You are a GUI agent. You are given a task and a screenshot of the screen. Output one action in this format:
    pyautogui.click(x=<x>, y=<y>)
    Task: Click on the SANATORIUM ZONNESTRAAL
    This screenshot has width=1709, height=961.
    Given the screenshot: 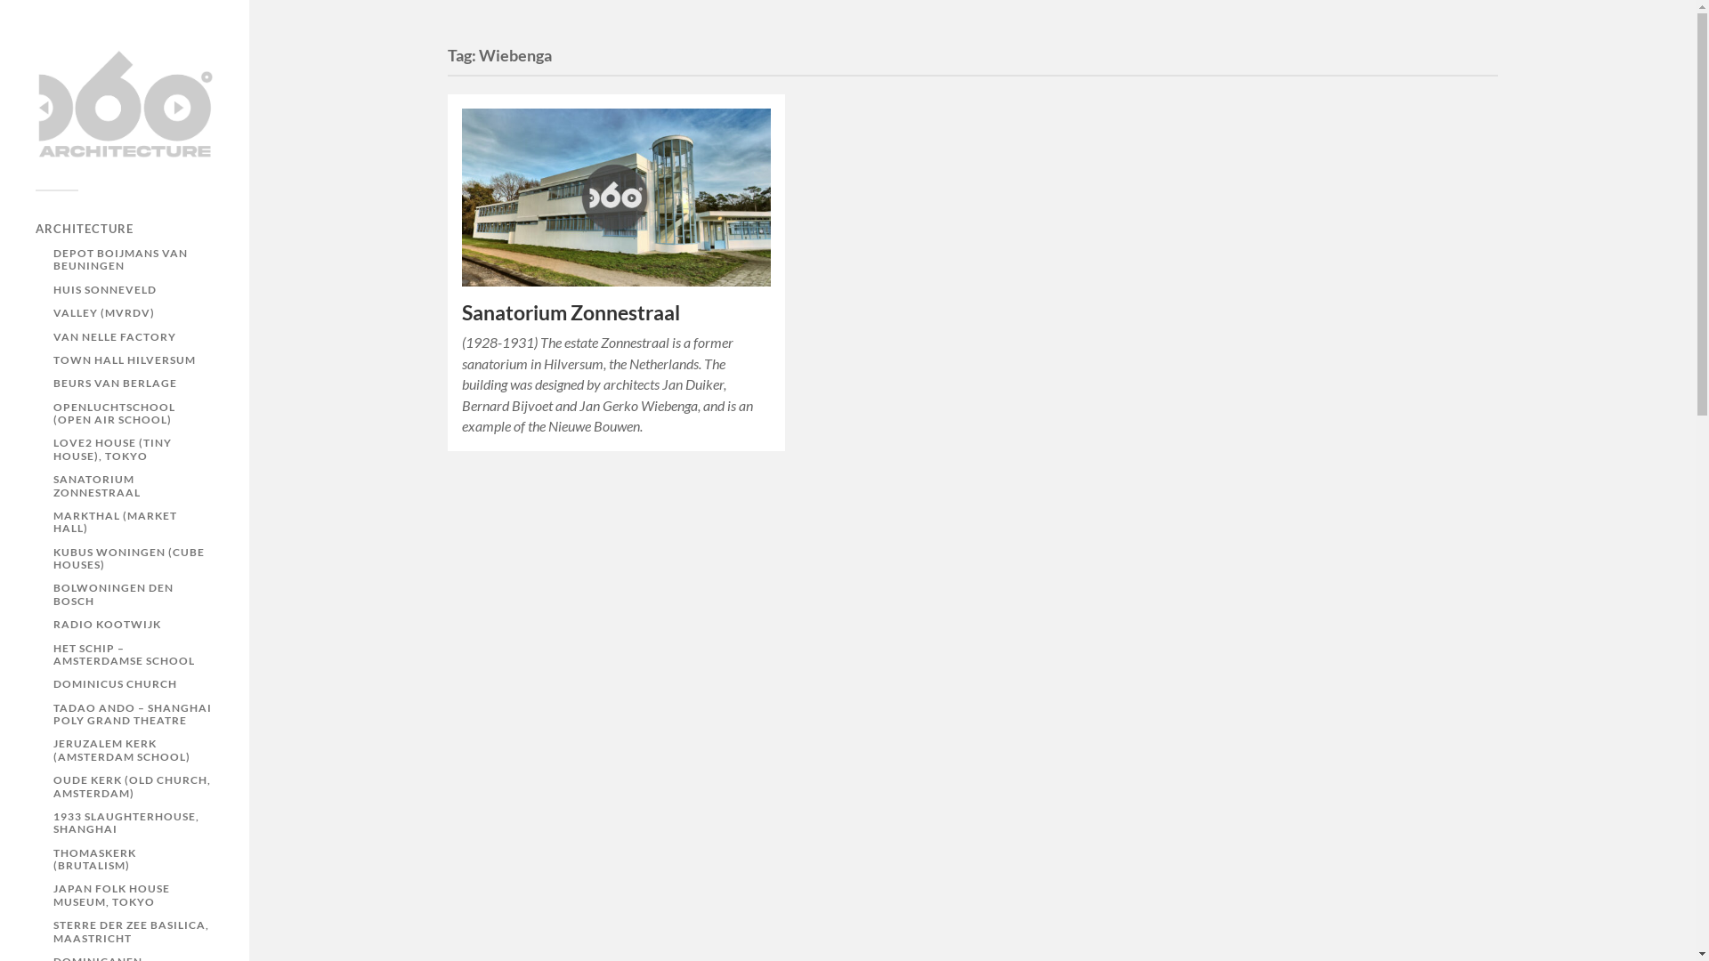 What is the action you would take?
    pyautogui.click(x=97, y=486)
    